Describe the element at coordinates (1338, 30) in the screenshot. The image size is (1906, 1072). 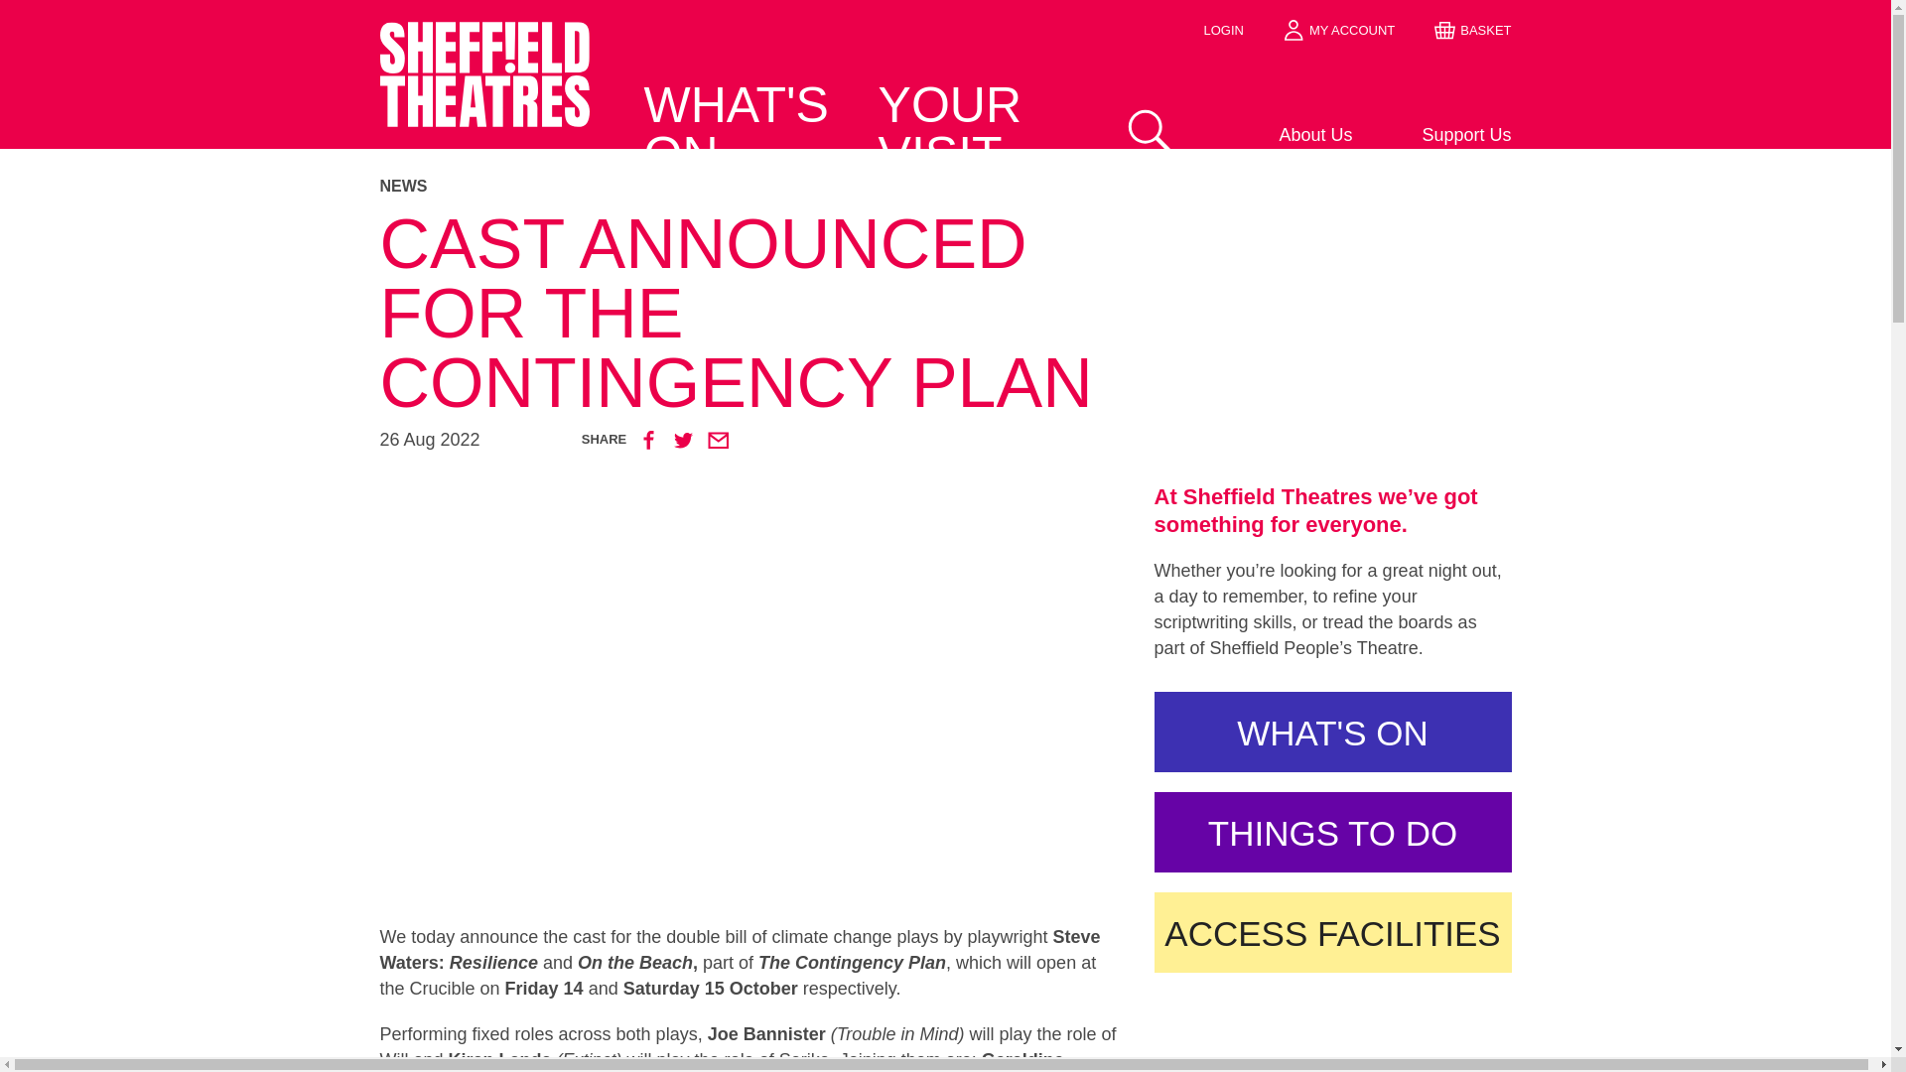
I see `MY ACCOUNT` at that location.